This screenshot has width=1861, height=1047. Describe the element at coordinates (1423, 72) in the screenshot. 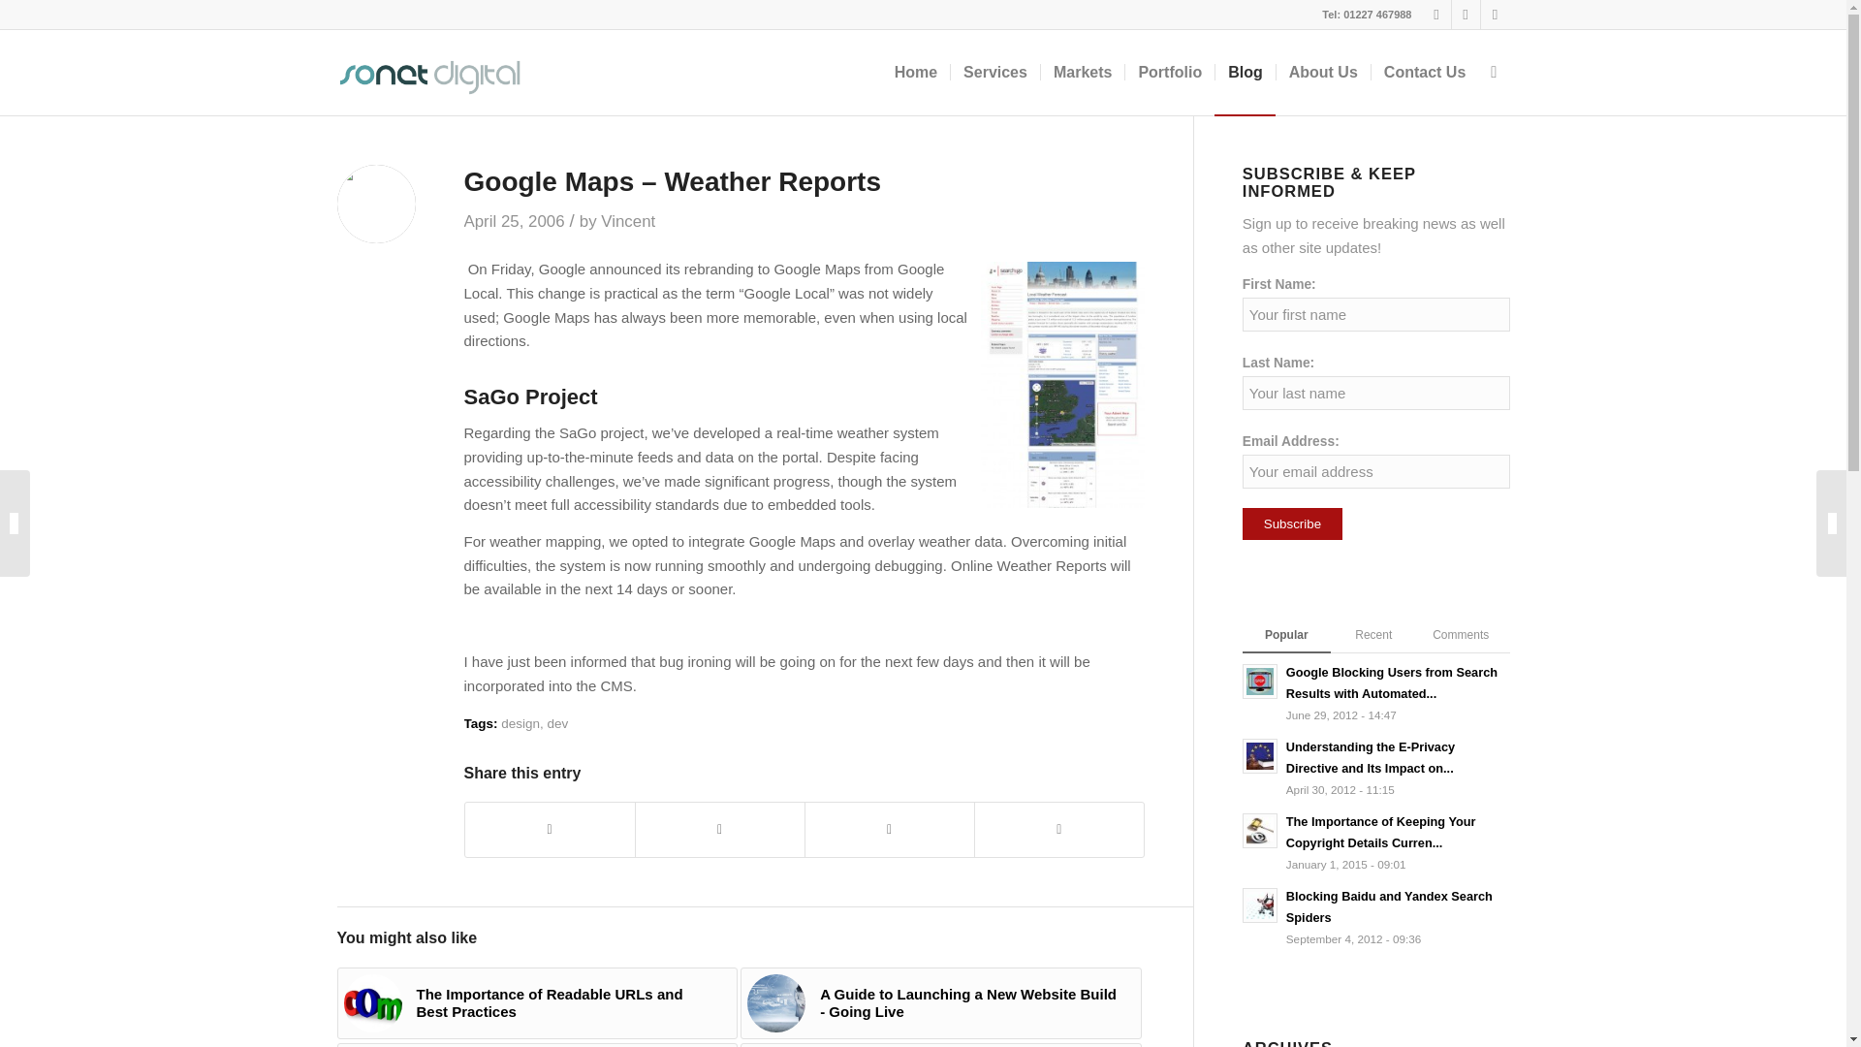

I see `Contact Us` at that location.